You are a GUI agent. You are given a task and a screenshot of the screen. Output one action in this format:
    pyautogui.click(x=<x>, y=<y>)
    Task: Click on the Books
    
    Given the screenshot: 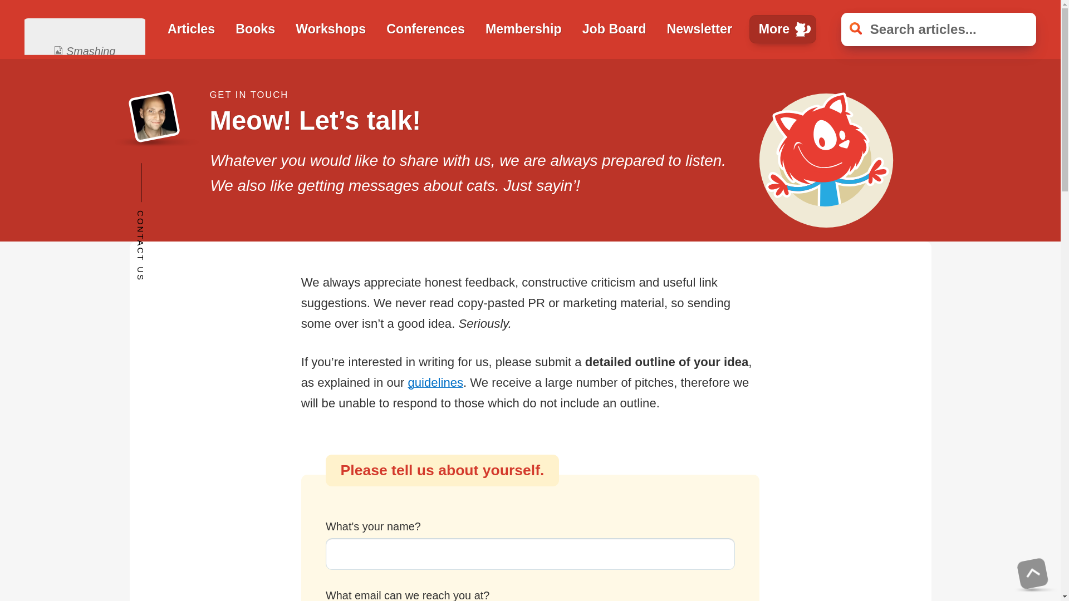 What is the action you would take?
    pyautogui.click(x=255, y=29)
    